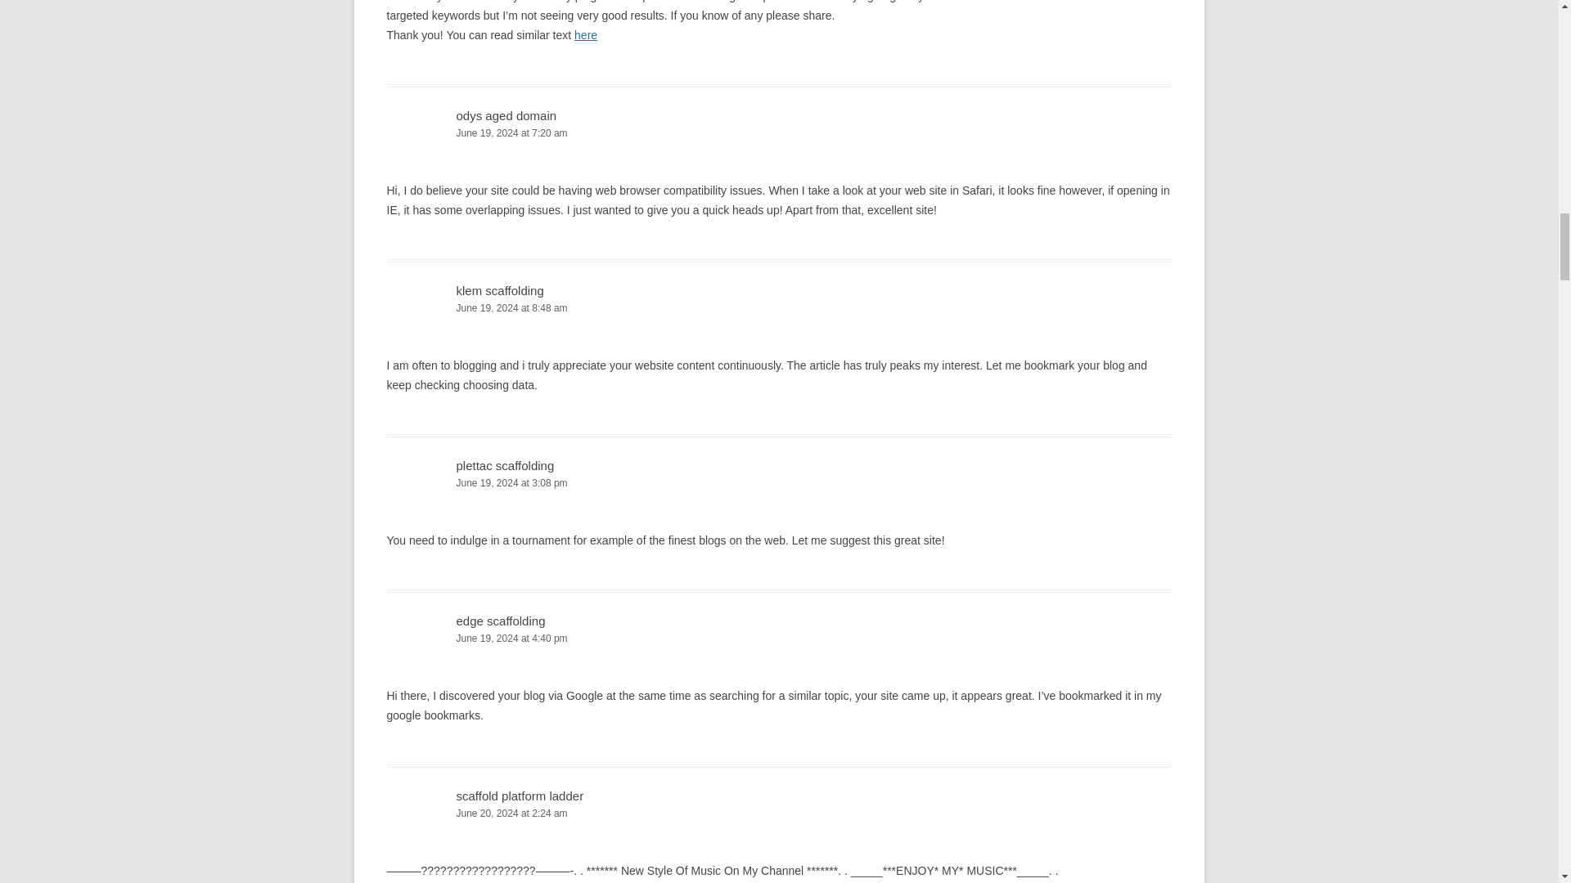 This screenshot has height=883, width=1571. What do you see at coordinates (779, 133) in the screenshot?
I see `June 19, 2024 at 7:20 am` at bounding box center [779, 133].